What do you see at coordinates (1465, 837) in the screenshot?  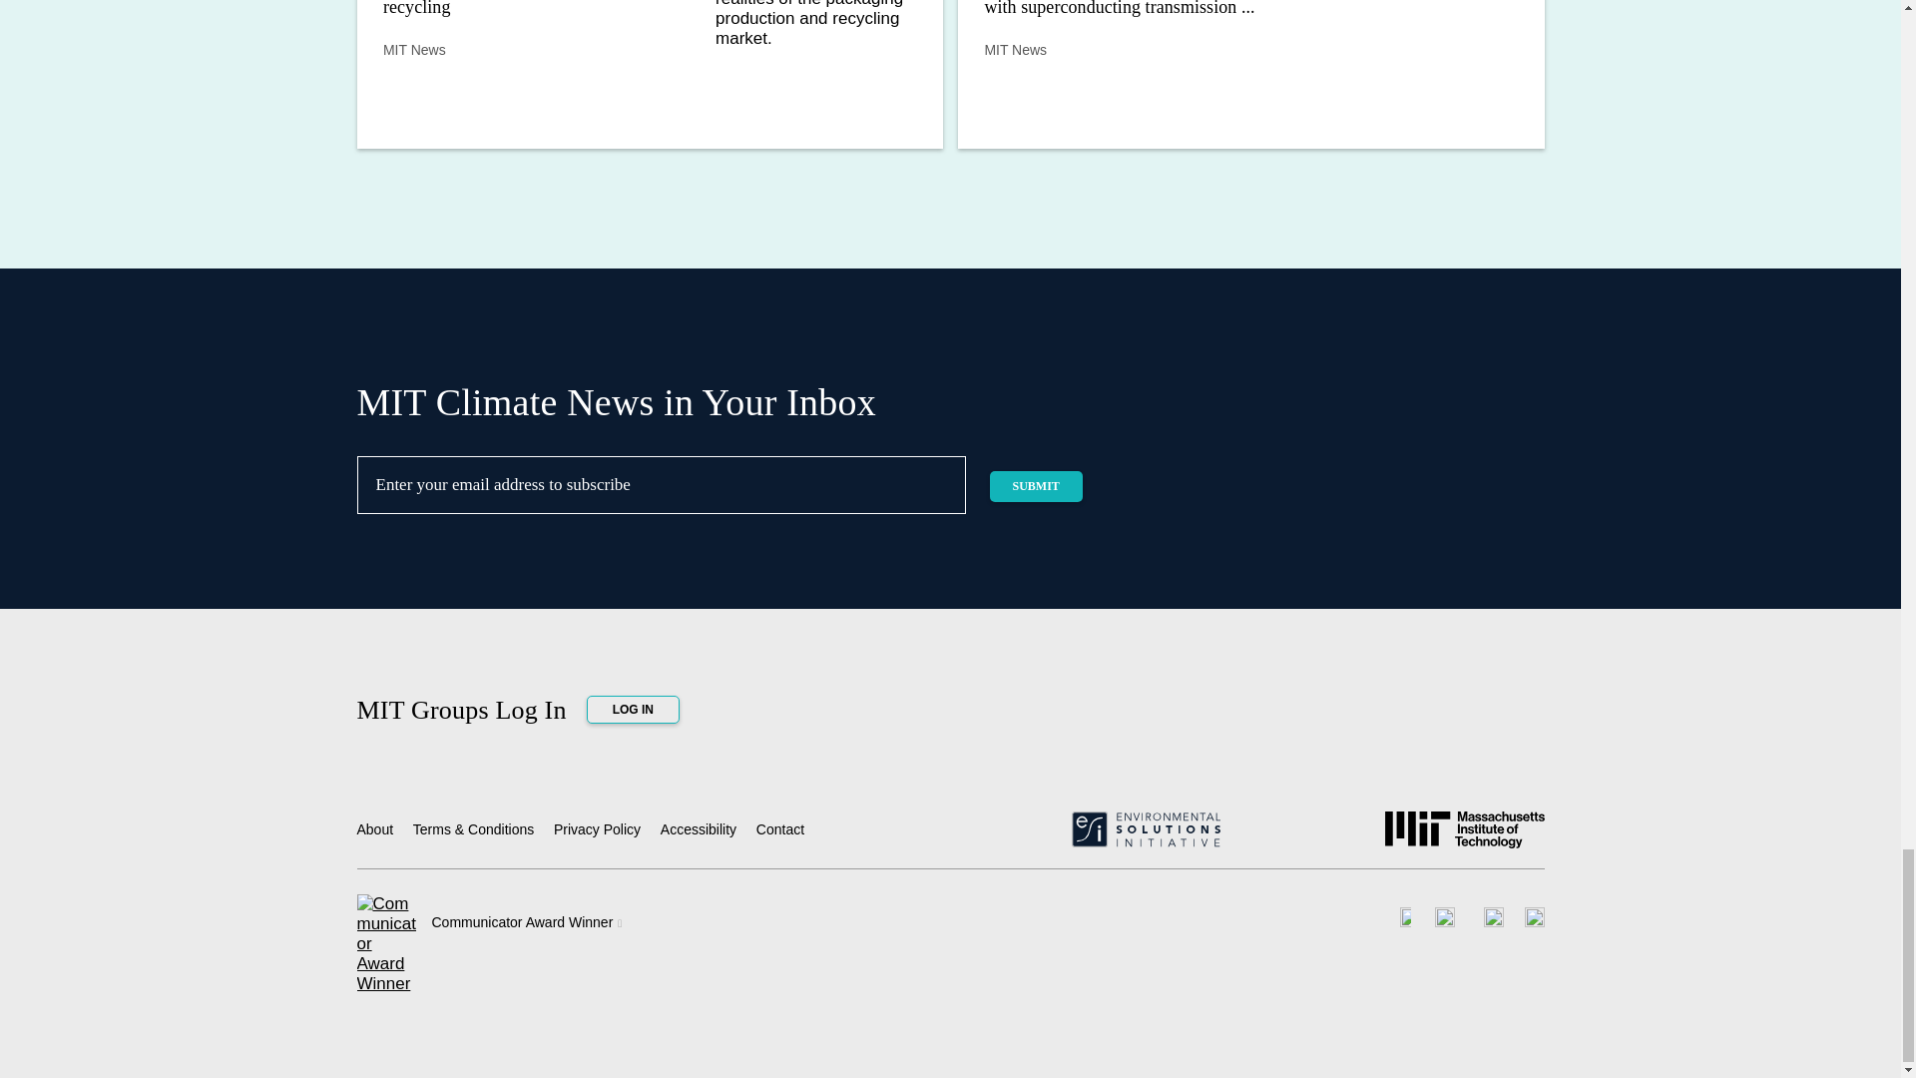 I see `MIT Website` at bounding box center [1465, 837].